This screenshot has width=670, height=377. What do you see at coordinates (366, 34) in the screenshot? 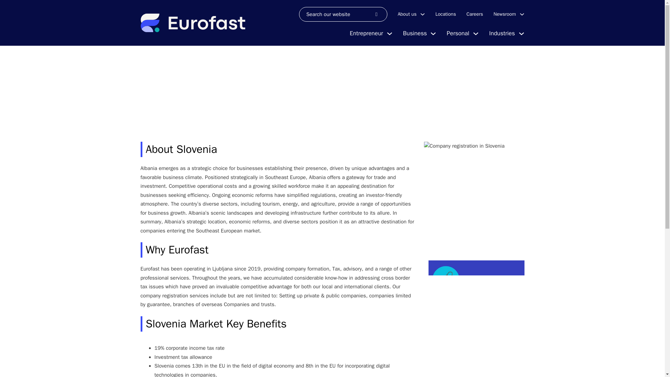
I see `Entrepreneur` at bounding box center [366, 34].